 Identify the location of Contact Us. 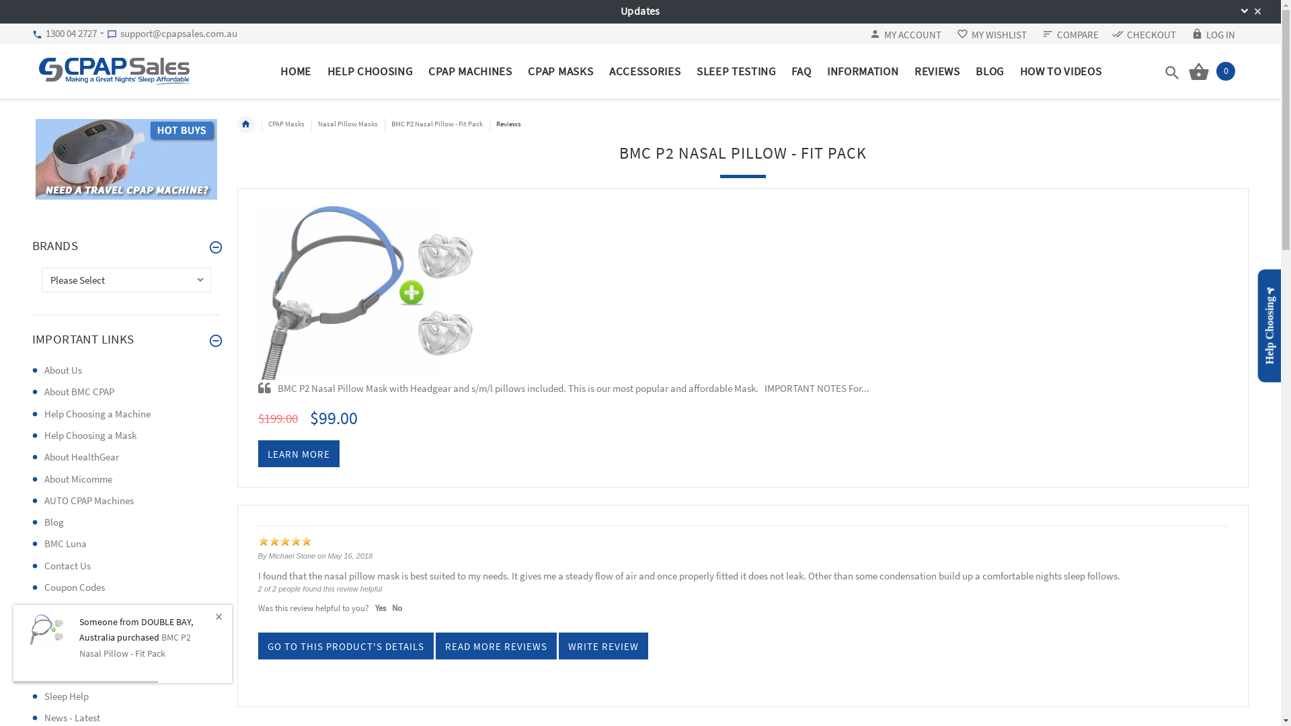
(67, 566).